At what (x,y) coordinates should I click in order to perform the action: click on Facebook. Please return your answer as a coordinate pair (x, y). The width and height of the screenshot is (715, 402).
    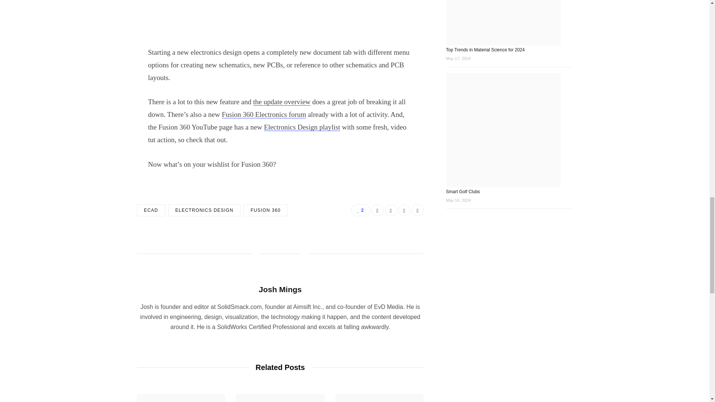
    Looking at the image, I should click on (378, 210).